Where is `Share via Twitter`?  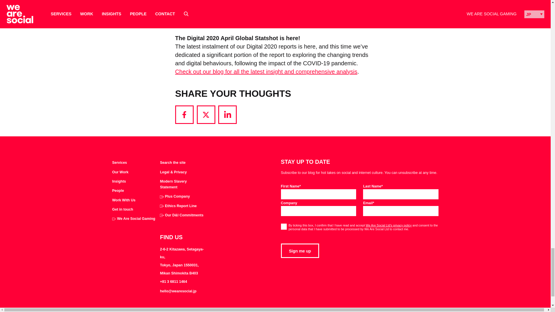 Share via Twitter is located at coordinates (206, 114).